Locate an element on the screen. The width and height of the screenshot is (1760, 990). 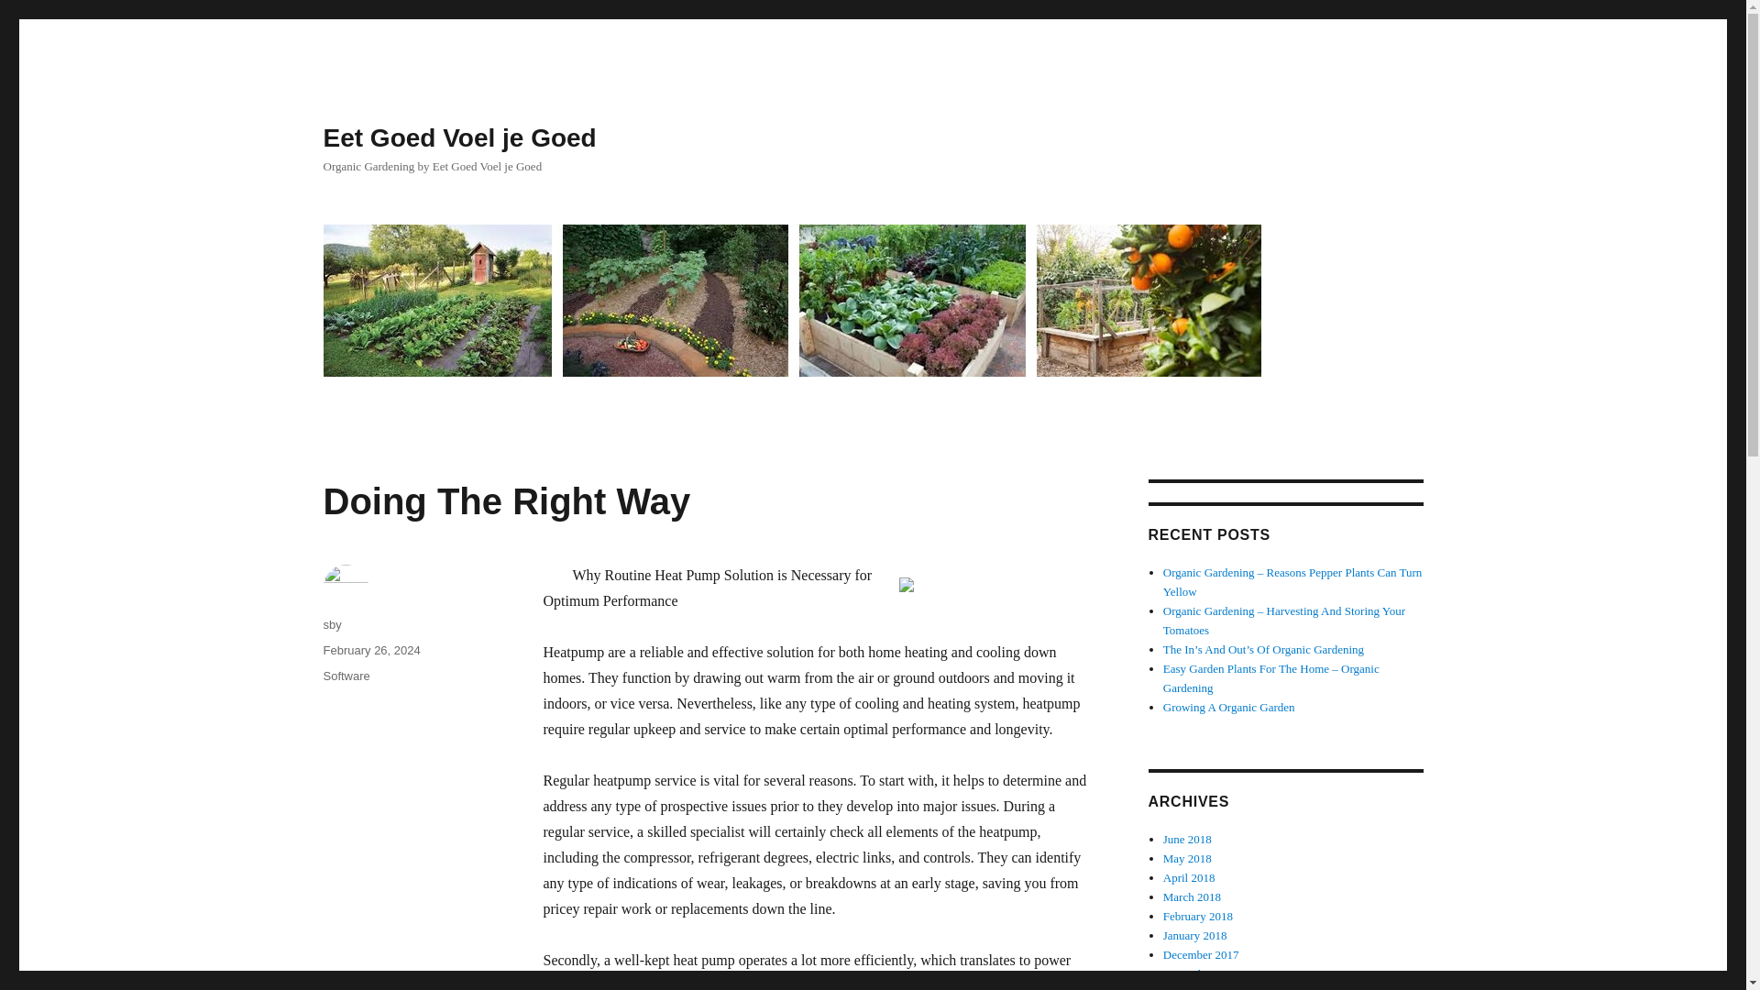
February 26, 2024 is located at coordinates (370, 651).